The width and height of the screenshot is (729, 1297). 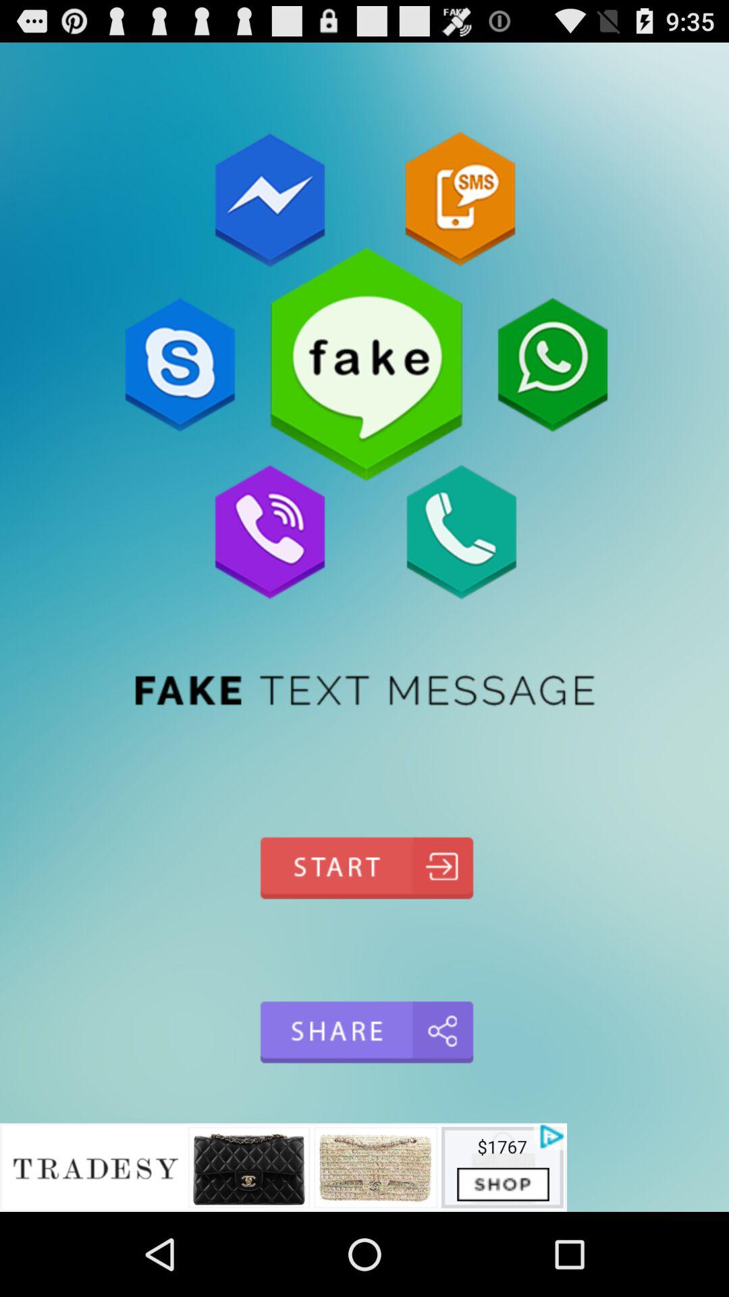 What do you see at coordinates (364, 1032) in the screenshot?
I see `share app online` at bounding box center [364, 1032].